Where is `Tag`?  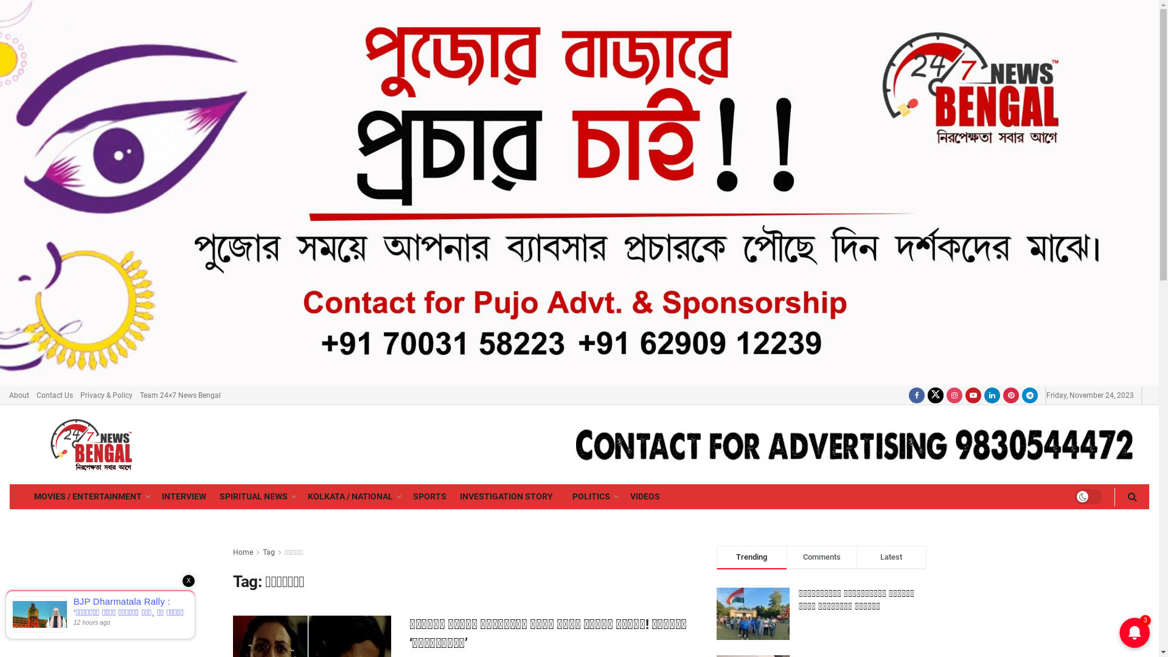
Tag is located at coordinates (269, 552).